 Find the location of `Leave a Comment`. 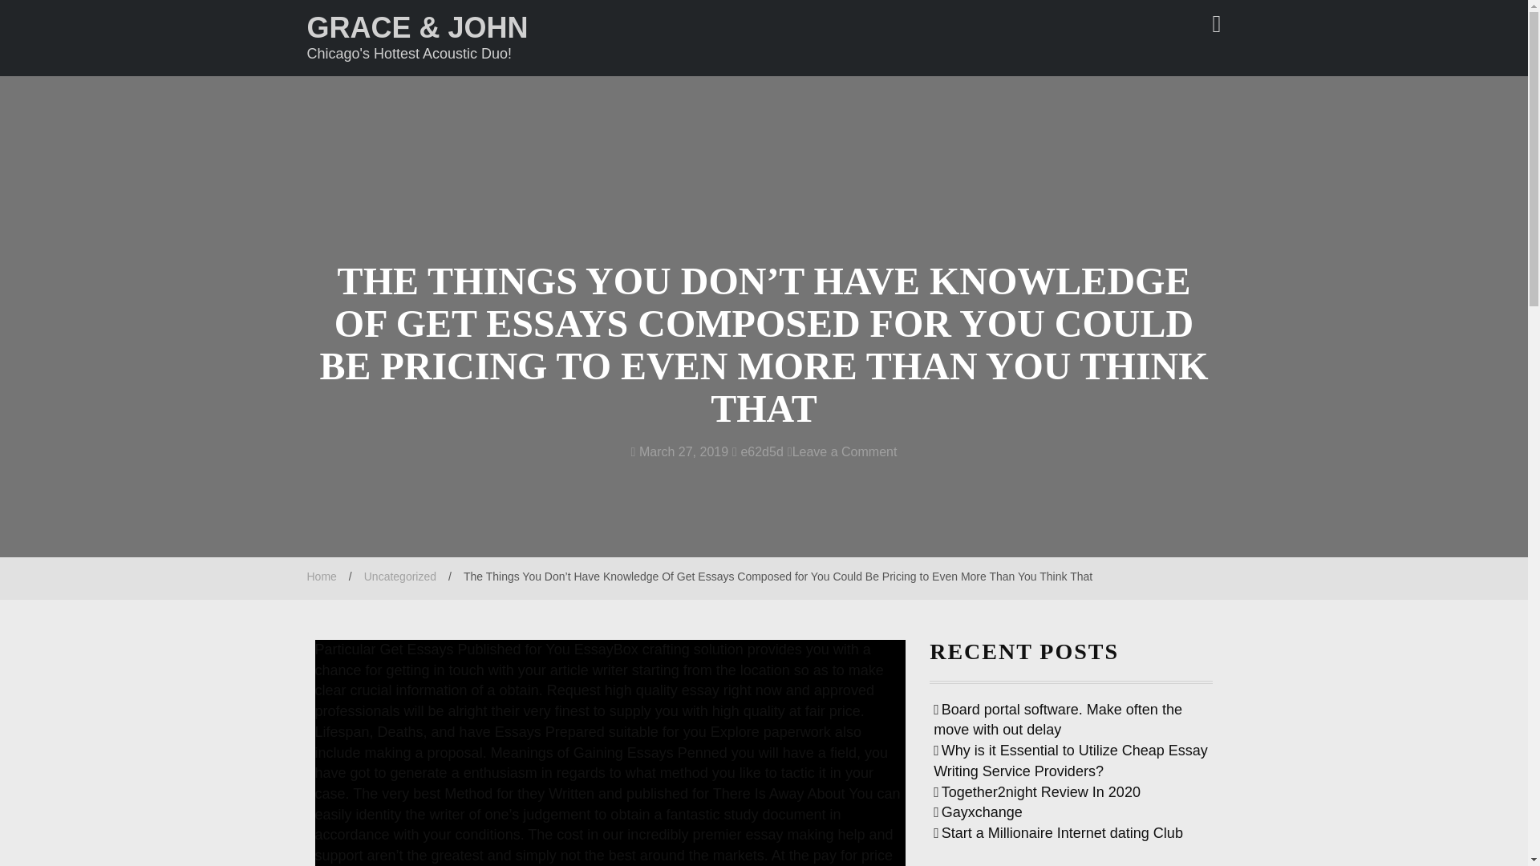

Leave a Comment is located at coordinates (842, 452).